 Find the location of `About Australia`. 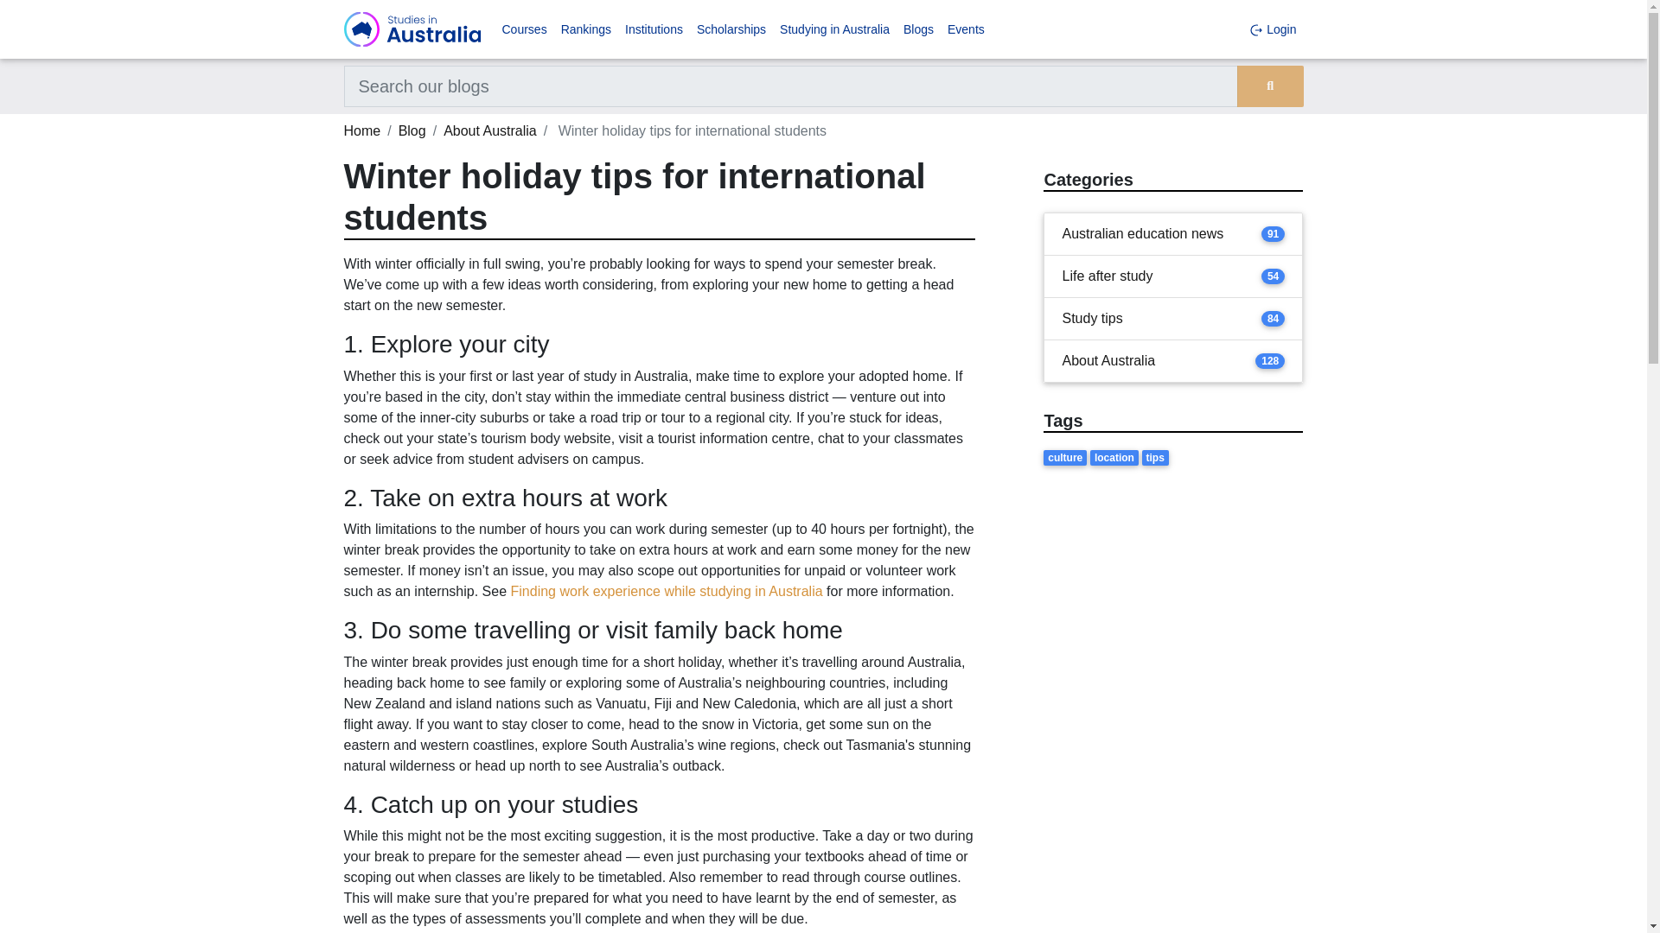

About Australia is located at coordinates (1108, 361).